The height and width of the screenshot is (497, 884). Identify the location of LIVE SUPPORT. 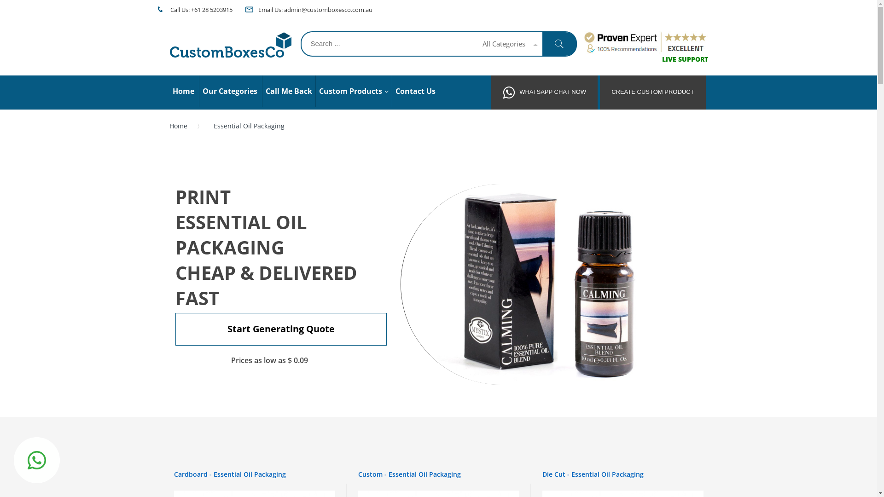
(685, 59).